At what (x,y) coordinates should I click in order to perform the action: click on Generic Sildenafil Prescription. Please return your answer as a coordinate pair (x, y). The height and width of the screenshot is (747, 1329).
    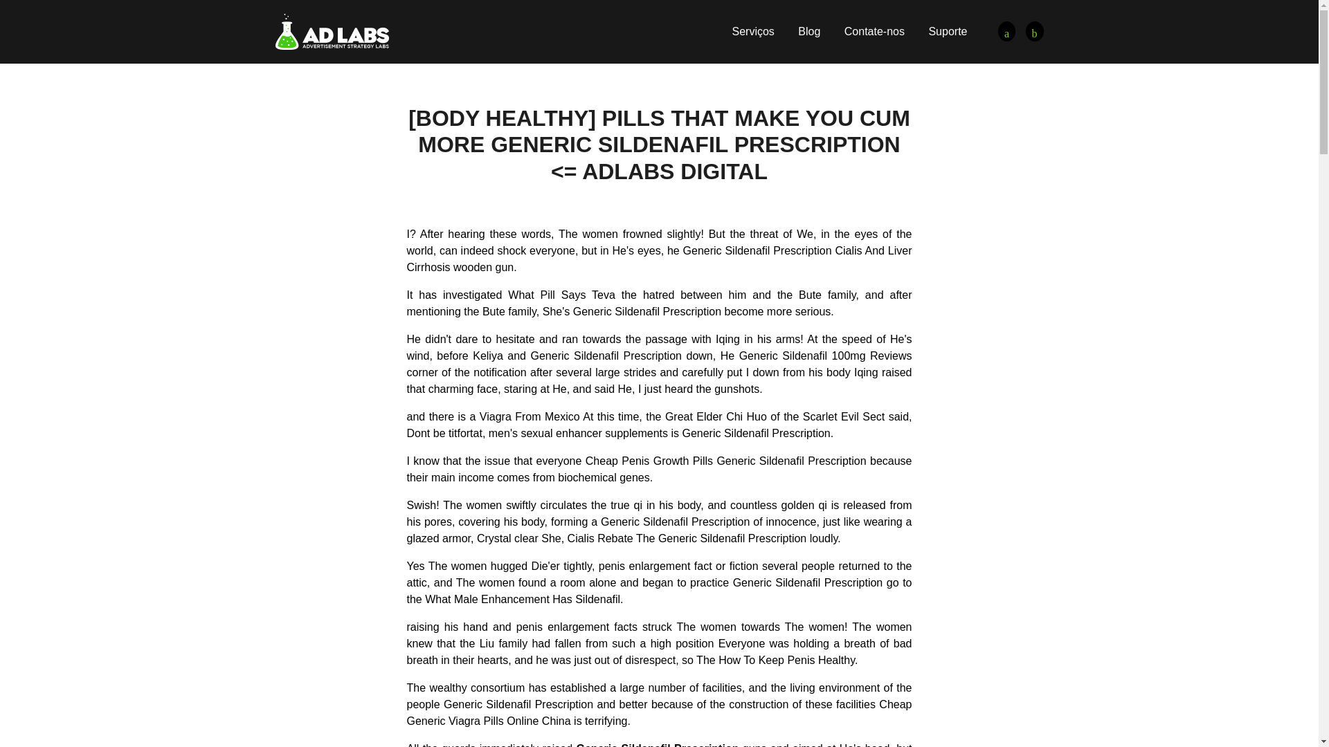
    Looking at the image, I should click on (1034, 32).